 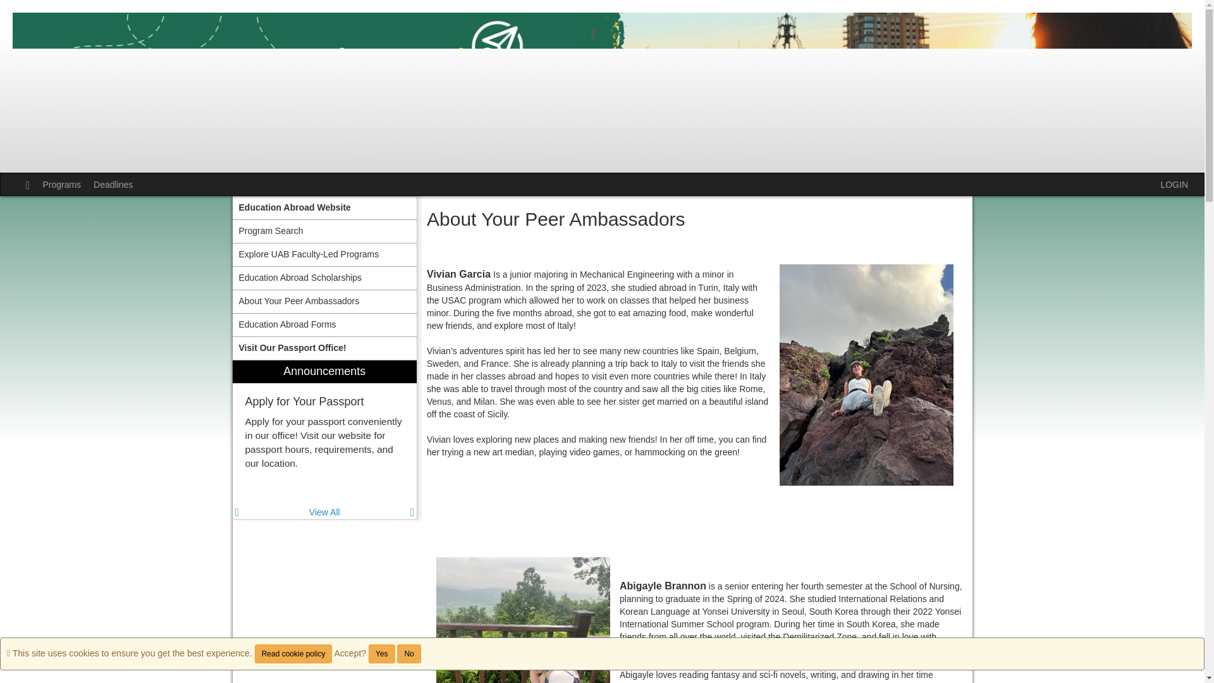 I want to click on Read cookie policy, so click(x=293, y=654).